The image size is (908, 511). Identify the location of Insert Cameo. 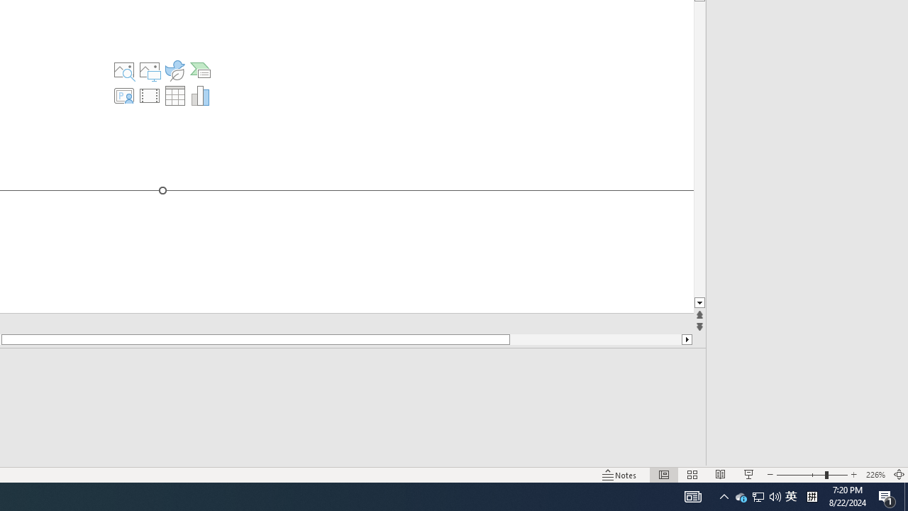
(123, 95).